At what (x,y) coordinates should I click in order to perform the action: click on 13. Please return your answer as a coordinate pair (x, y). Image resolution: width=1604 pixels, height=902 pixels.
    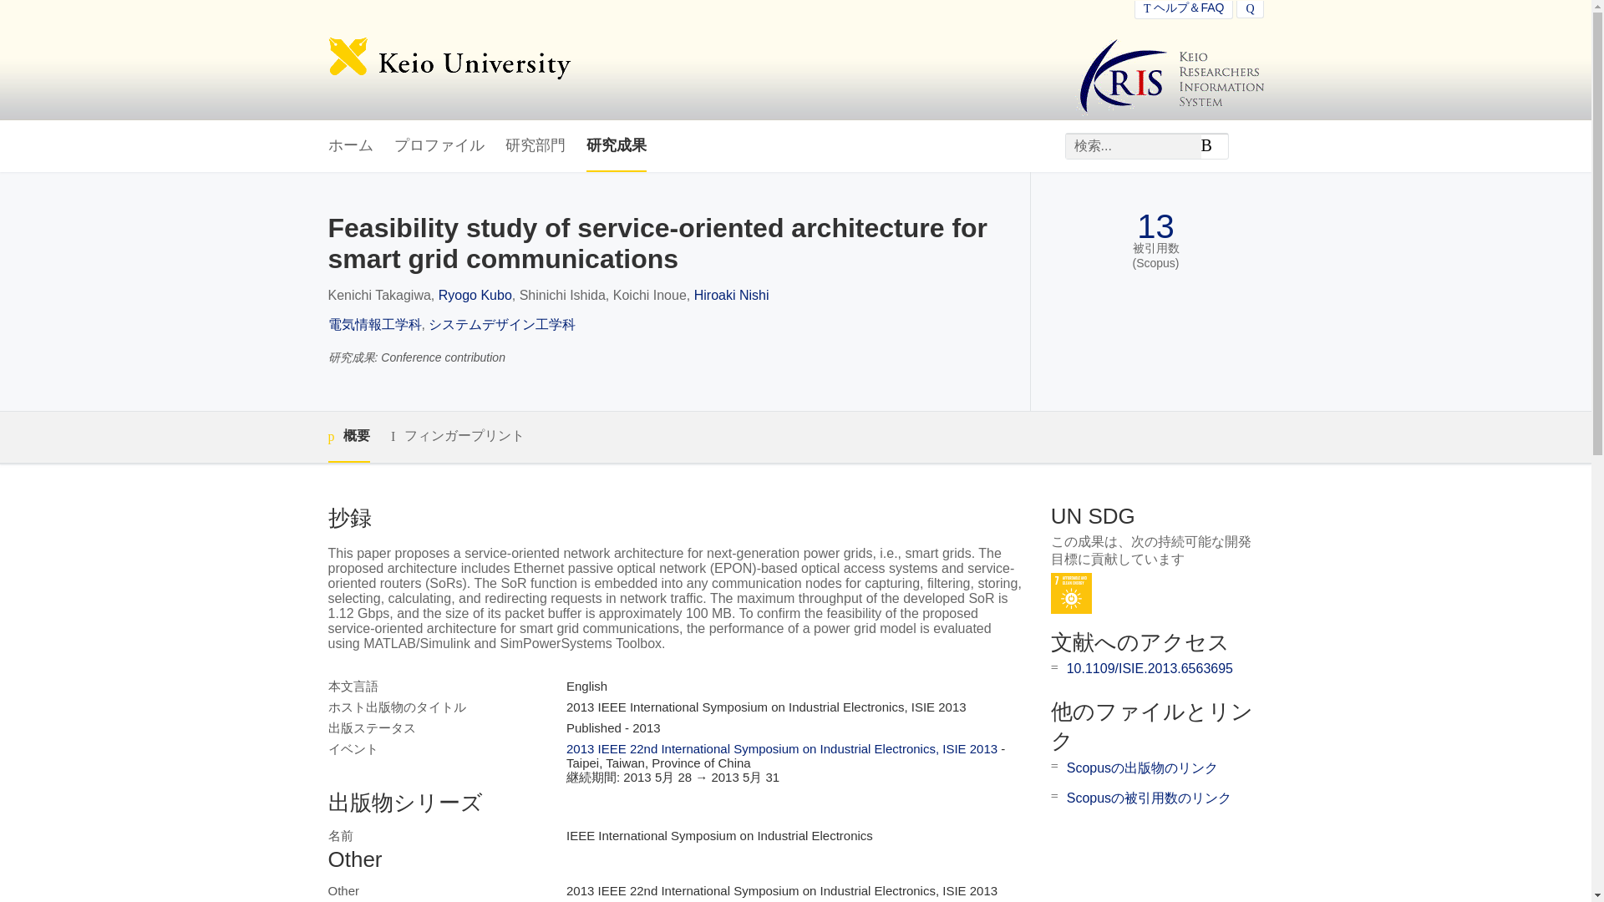
    Looking at the image, I should click on (1155, 226).